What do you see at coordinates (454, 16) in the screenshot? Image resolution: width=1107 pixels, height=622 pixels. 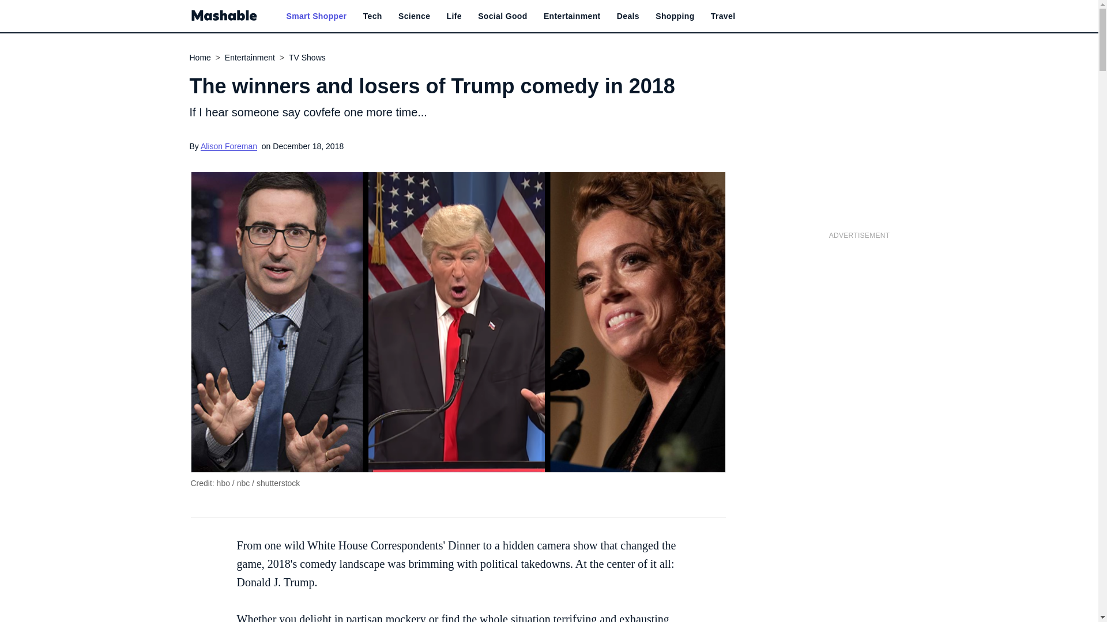 I see `Life` at bounding box center [454, 16].